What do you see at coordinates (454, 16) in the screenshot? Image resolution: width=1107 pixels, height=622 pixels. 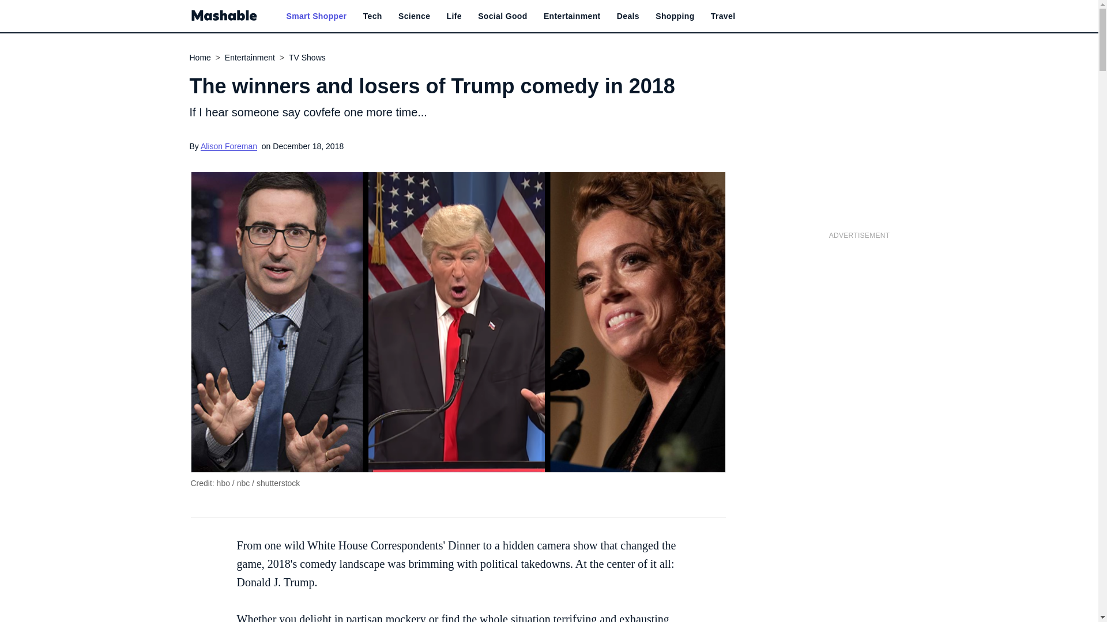 I see `Life` at bounding box center [454, 16].